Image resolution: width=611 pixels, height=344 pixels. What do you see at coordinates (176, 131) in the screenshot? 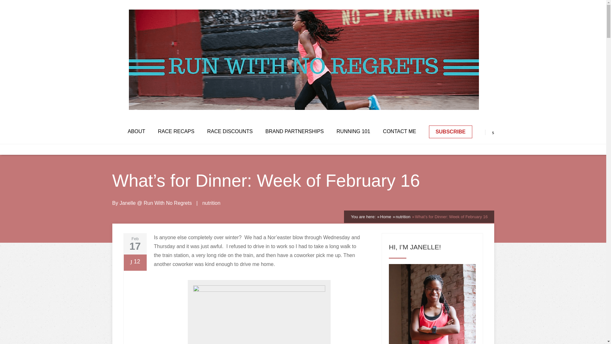
I see `RACE RECAPS` at bounding box center [176, 131].